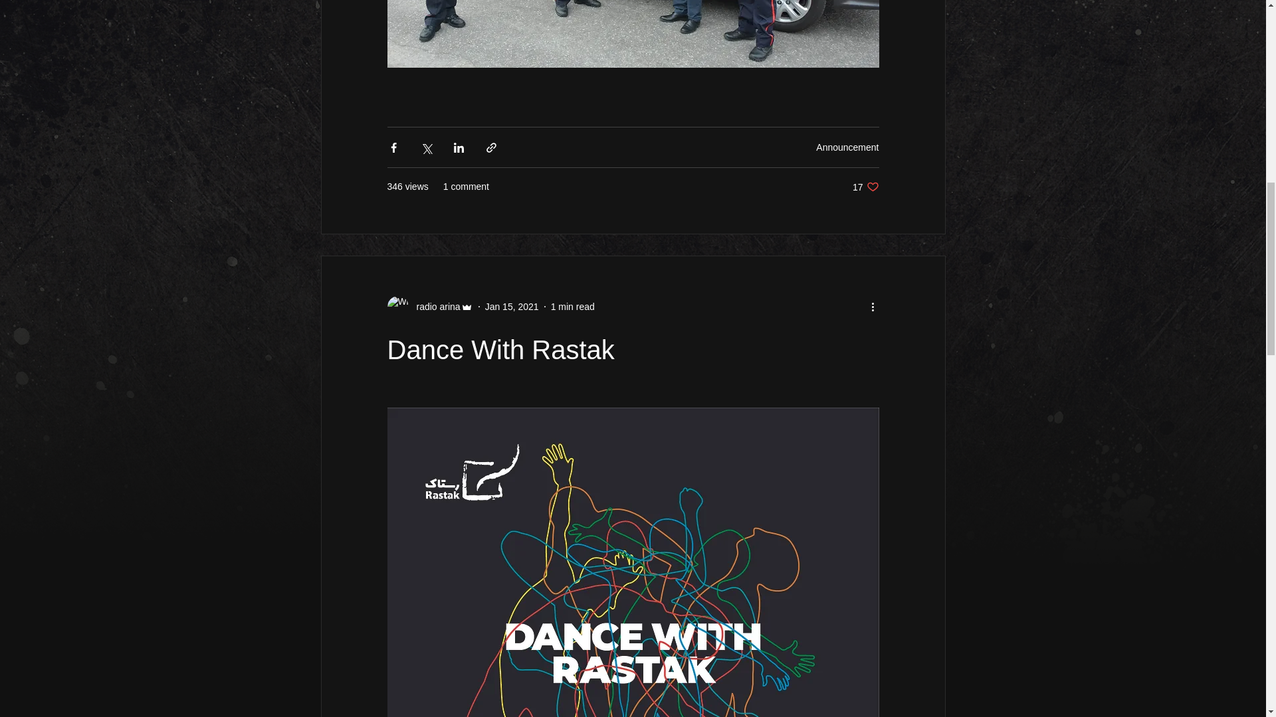  What do you see at coordinates (847, 147) in the screenshot?
I see `Jan 15, 2021` at bounding box center [847, 147].